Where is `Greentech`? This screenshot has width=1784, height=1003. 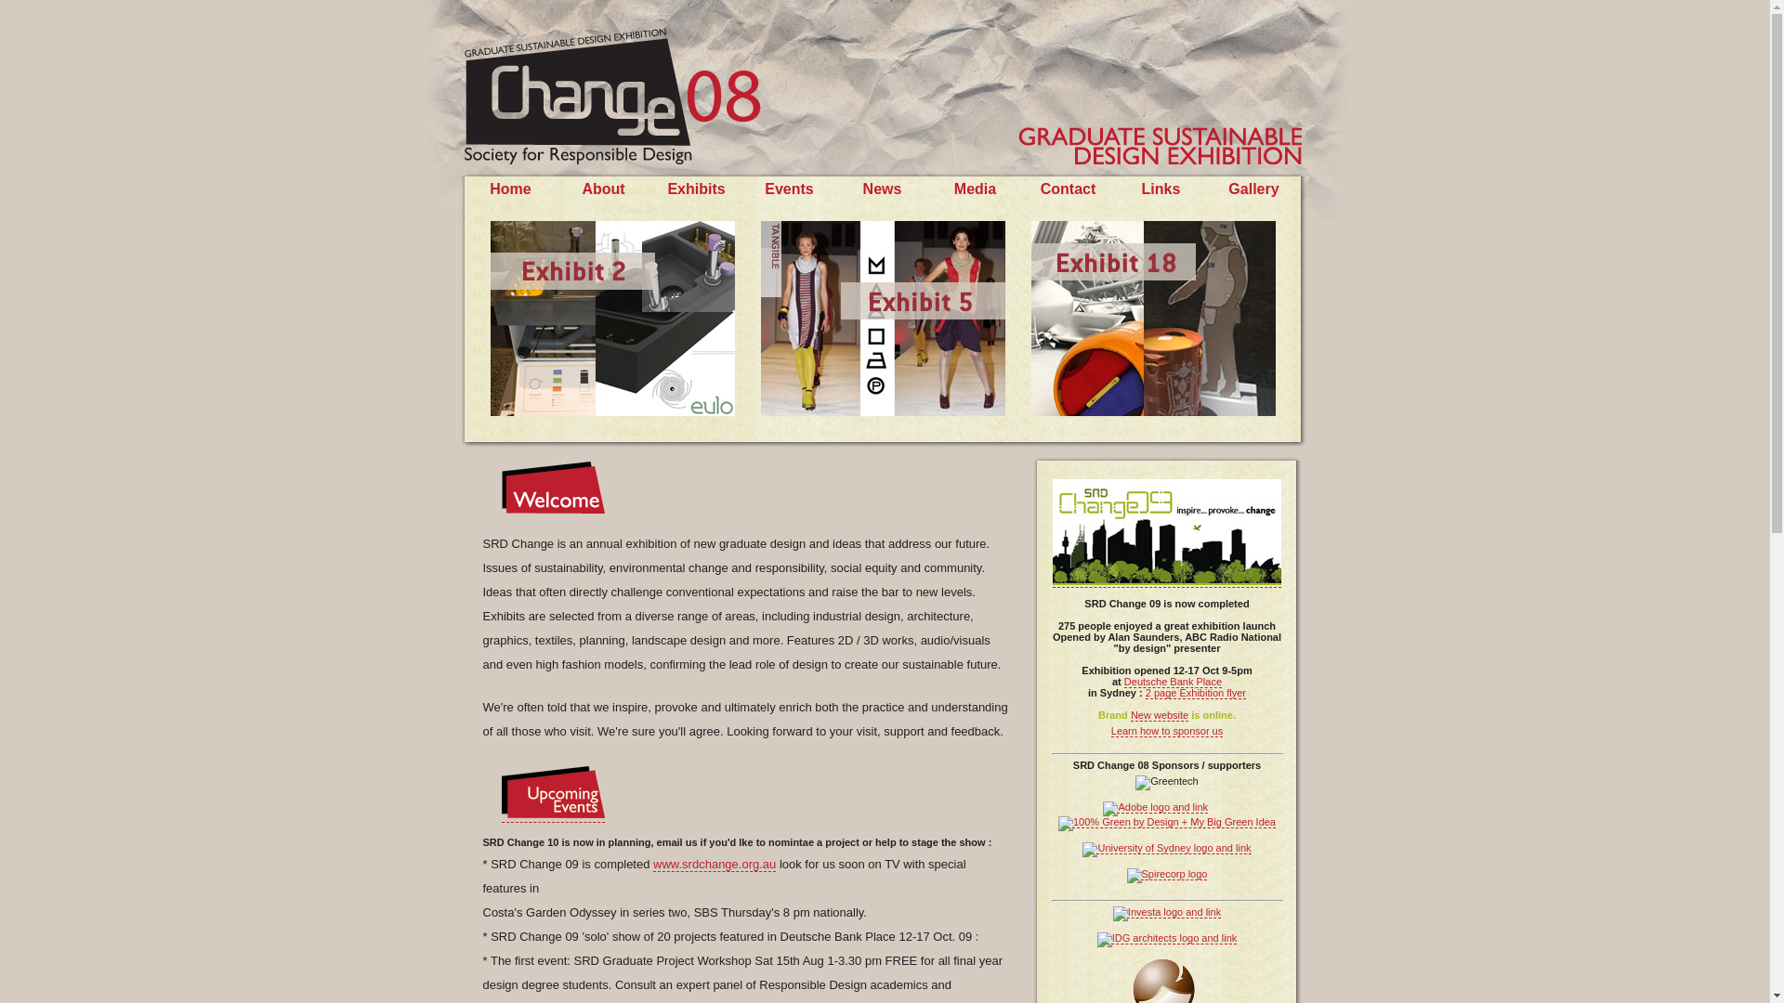 Greentech is located at coordinates (1167, 783).